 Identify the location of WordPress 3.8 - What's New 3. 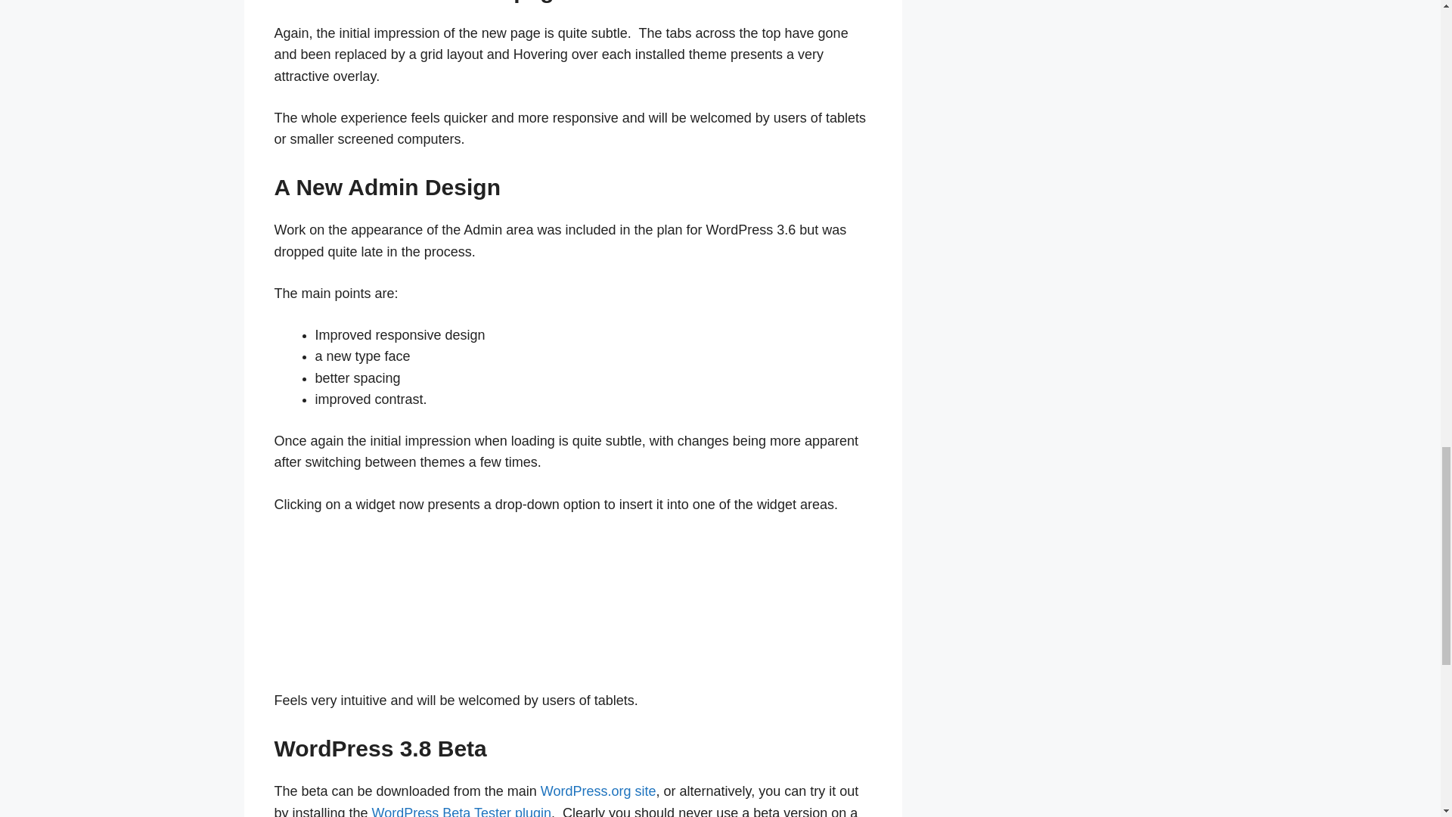
(387, 599).